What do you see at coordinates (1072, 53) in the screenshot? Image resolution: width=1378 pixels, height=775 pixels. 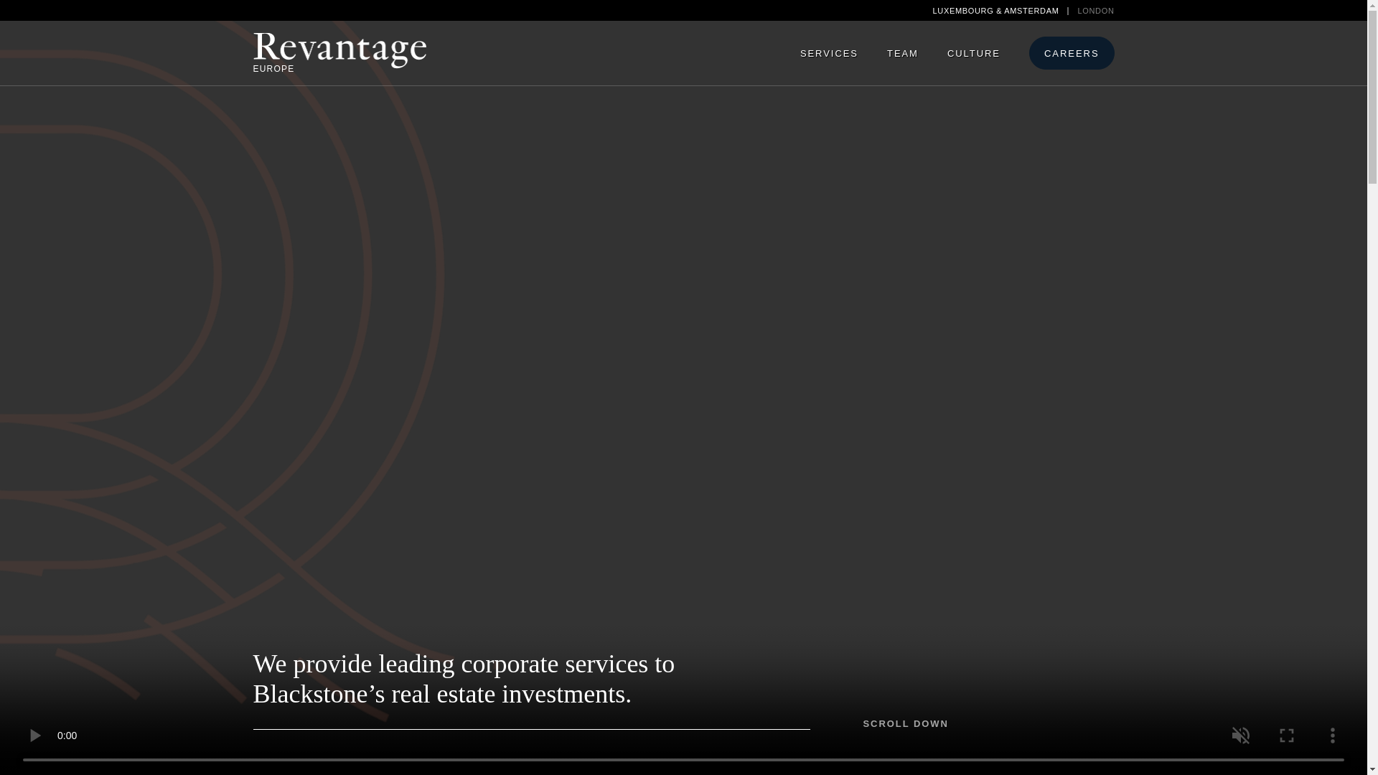 I see `CAREERS` at bounding box center [1072, 53].